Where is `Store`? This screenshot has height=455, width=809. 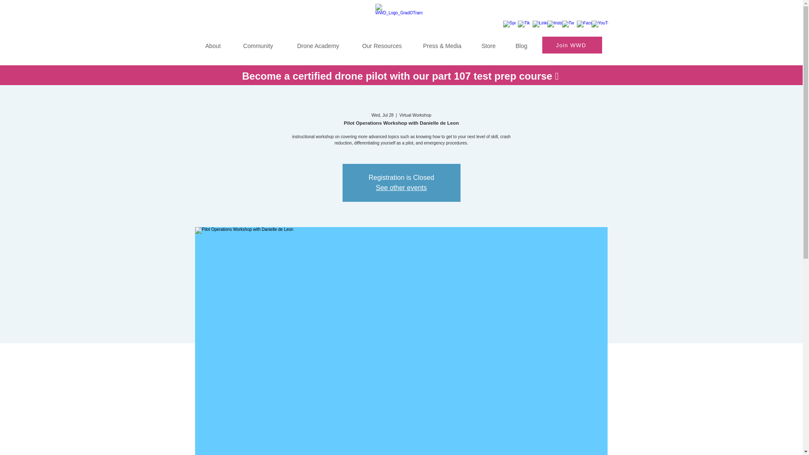 Store is located at coordinates (489, 42).